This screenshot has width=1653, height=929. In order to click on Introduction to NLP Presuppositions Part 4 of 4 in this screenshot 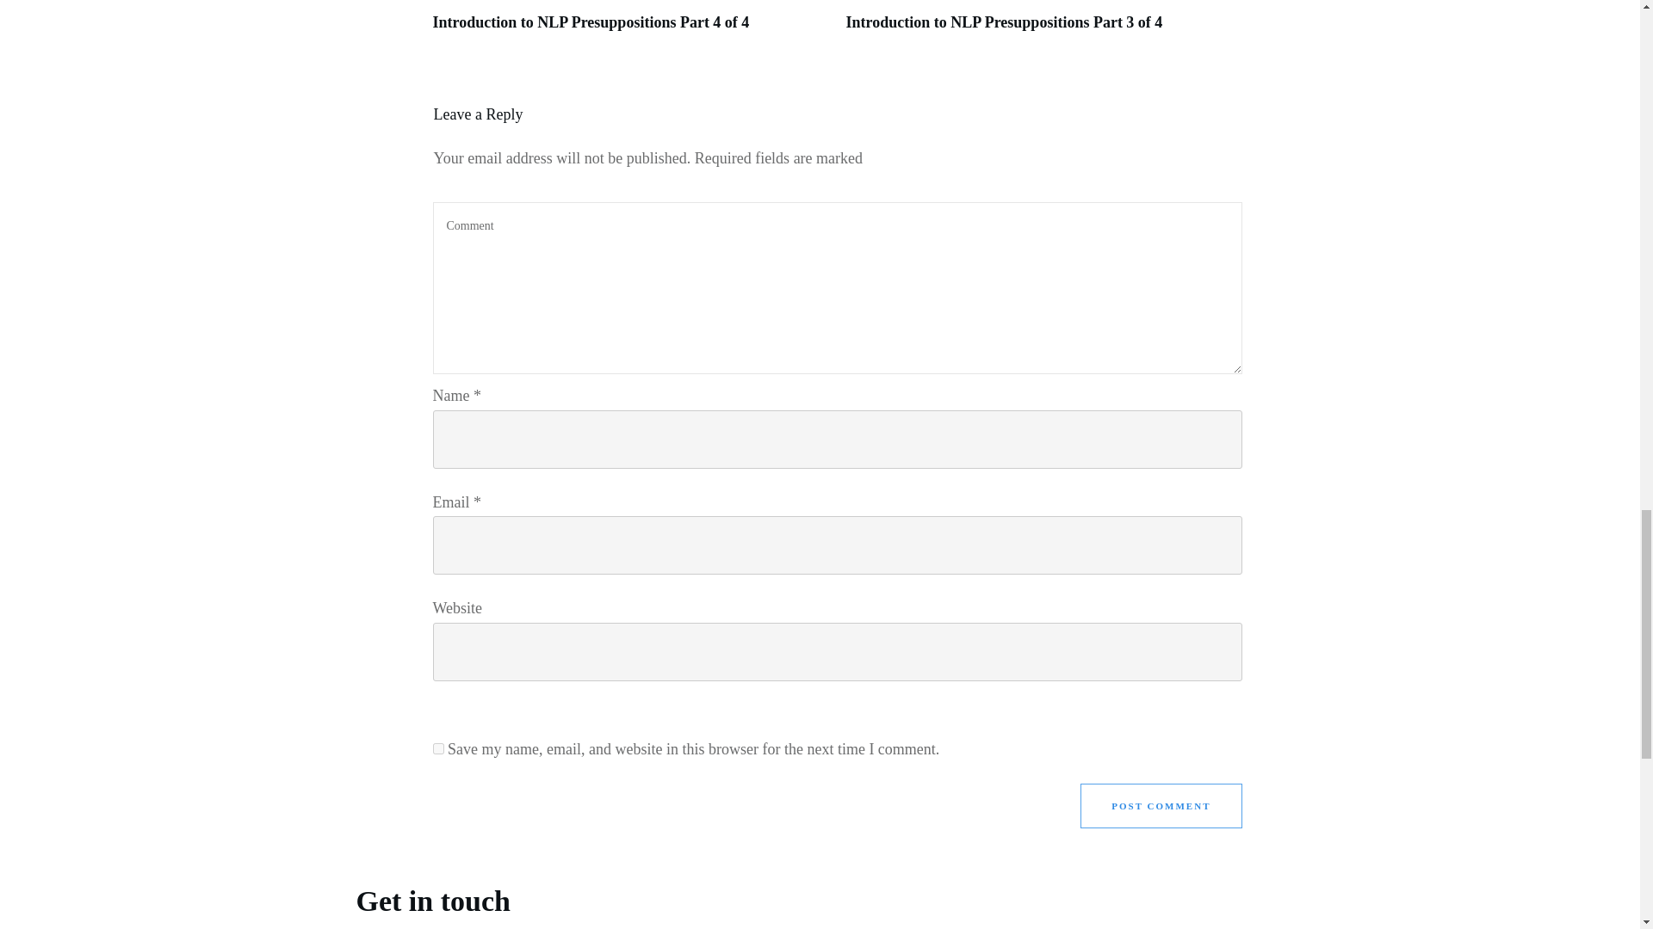, I will do `click(629, 26)`.